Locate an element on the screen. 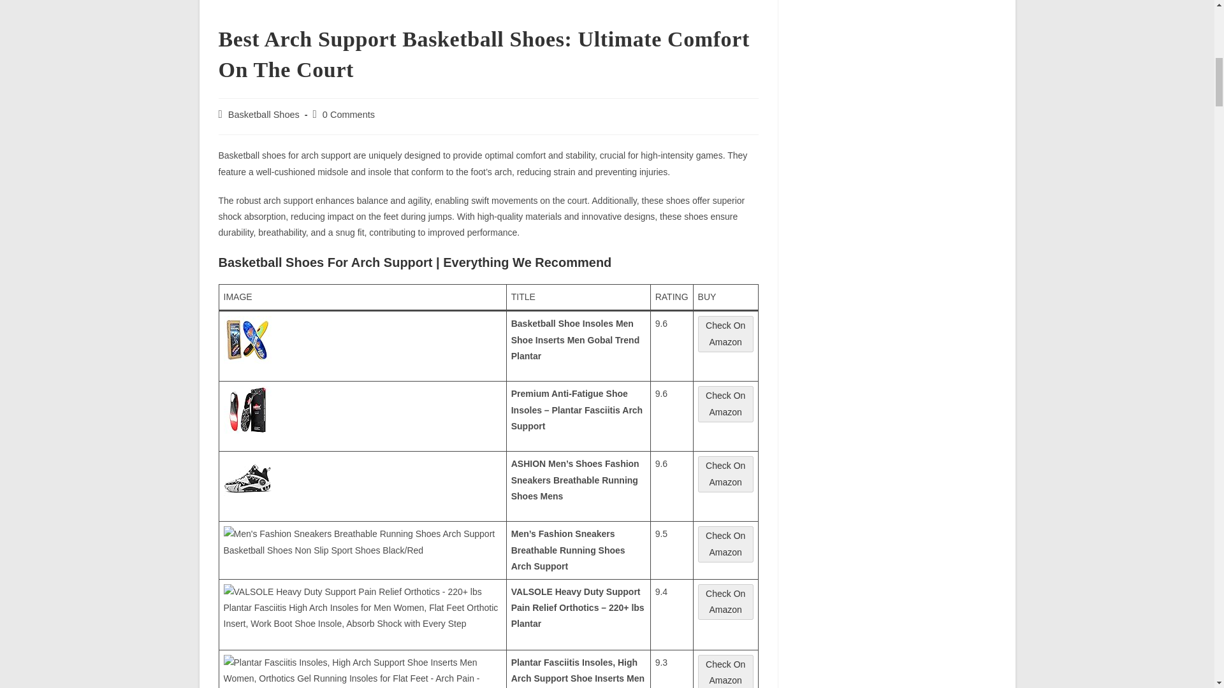 The height and width of the screenshot is (688, 1224). Check On Amazon is located at coordinates (725, 680).